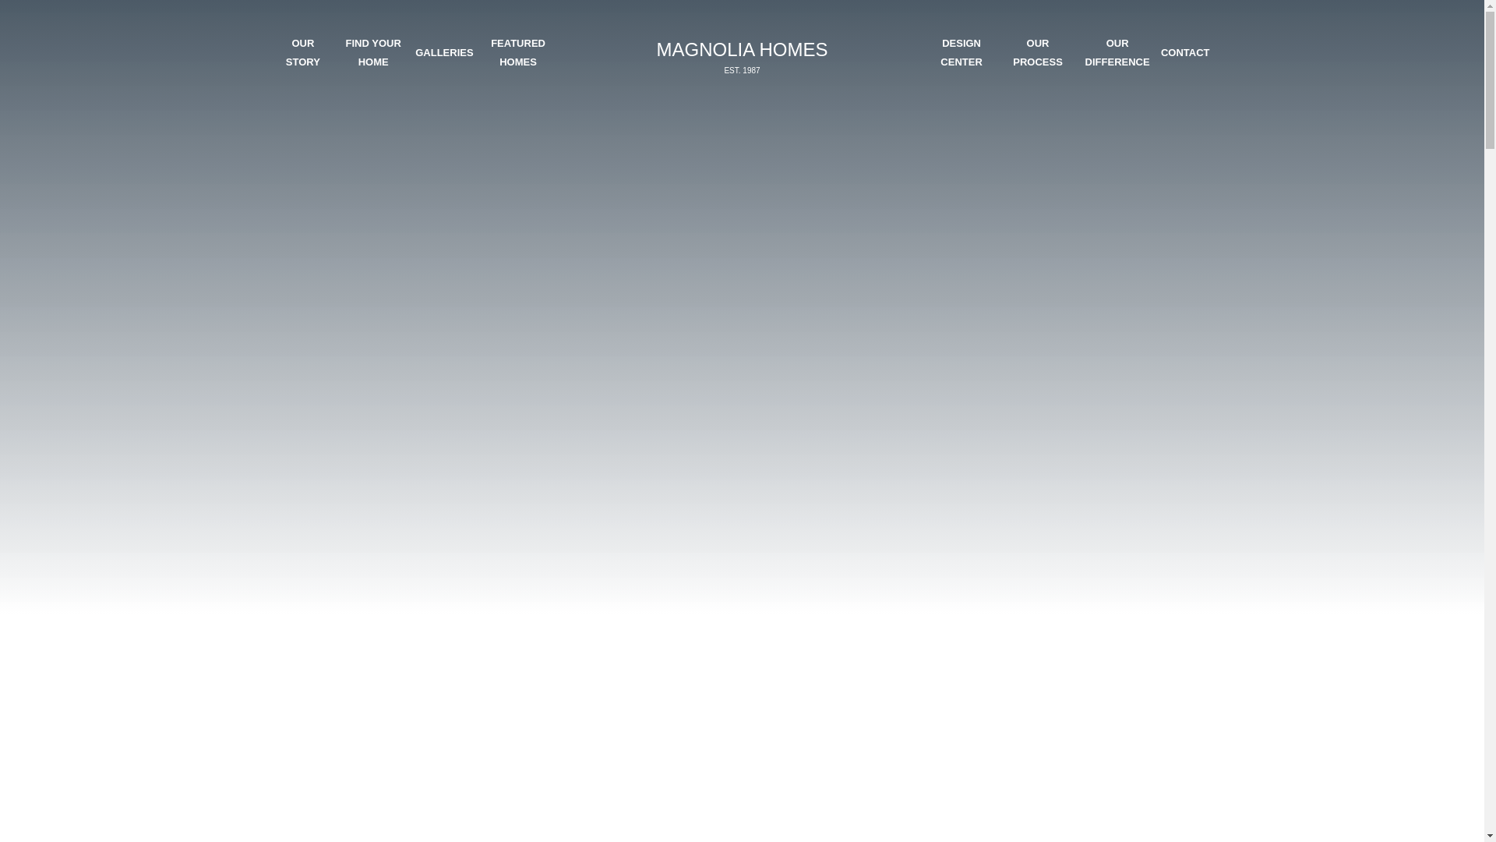 The height and width of the screenshot is (842, 1496). I want to click on OUR STORY, so click(517, 52).